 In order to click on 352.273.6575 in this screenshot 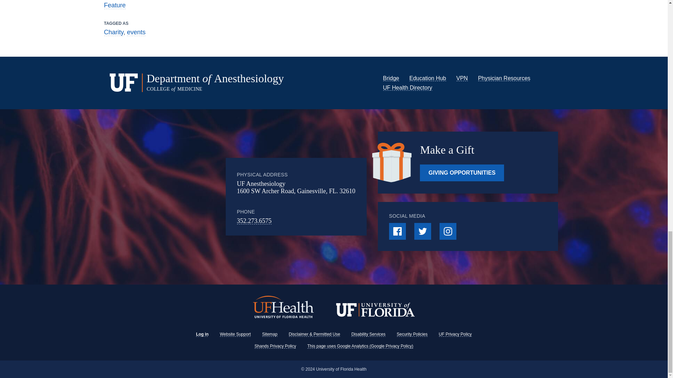, I will do `click(254, 221)`.